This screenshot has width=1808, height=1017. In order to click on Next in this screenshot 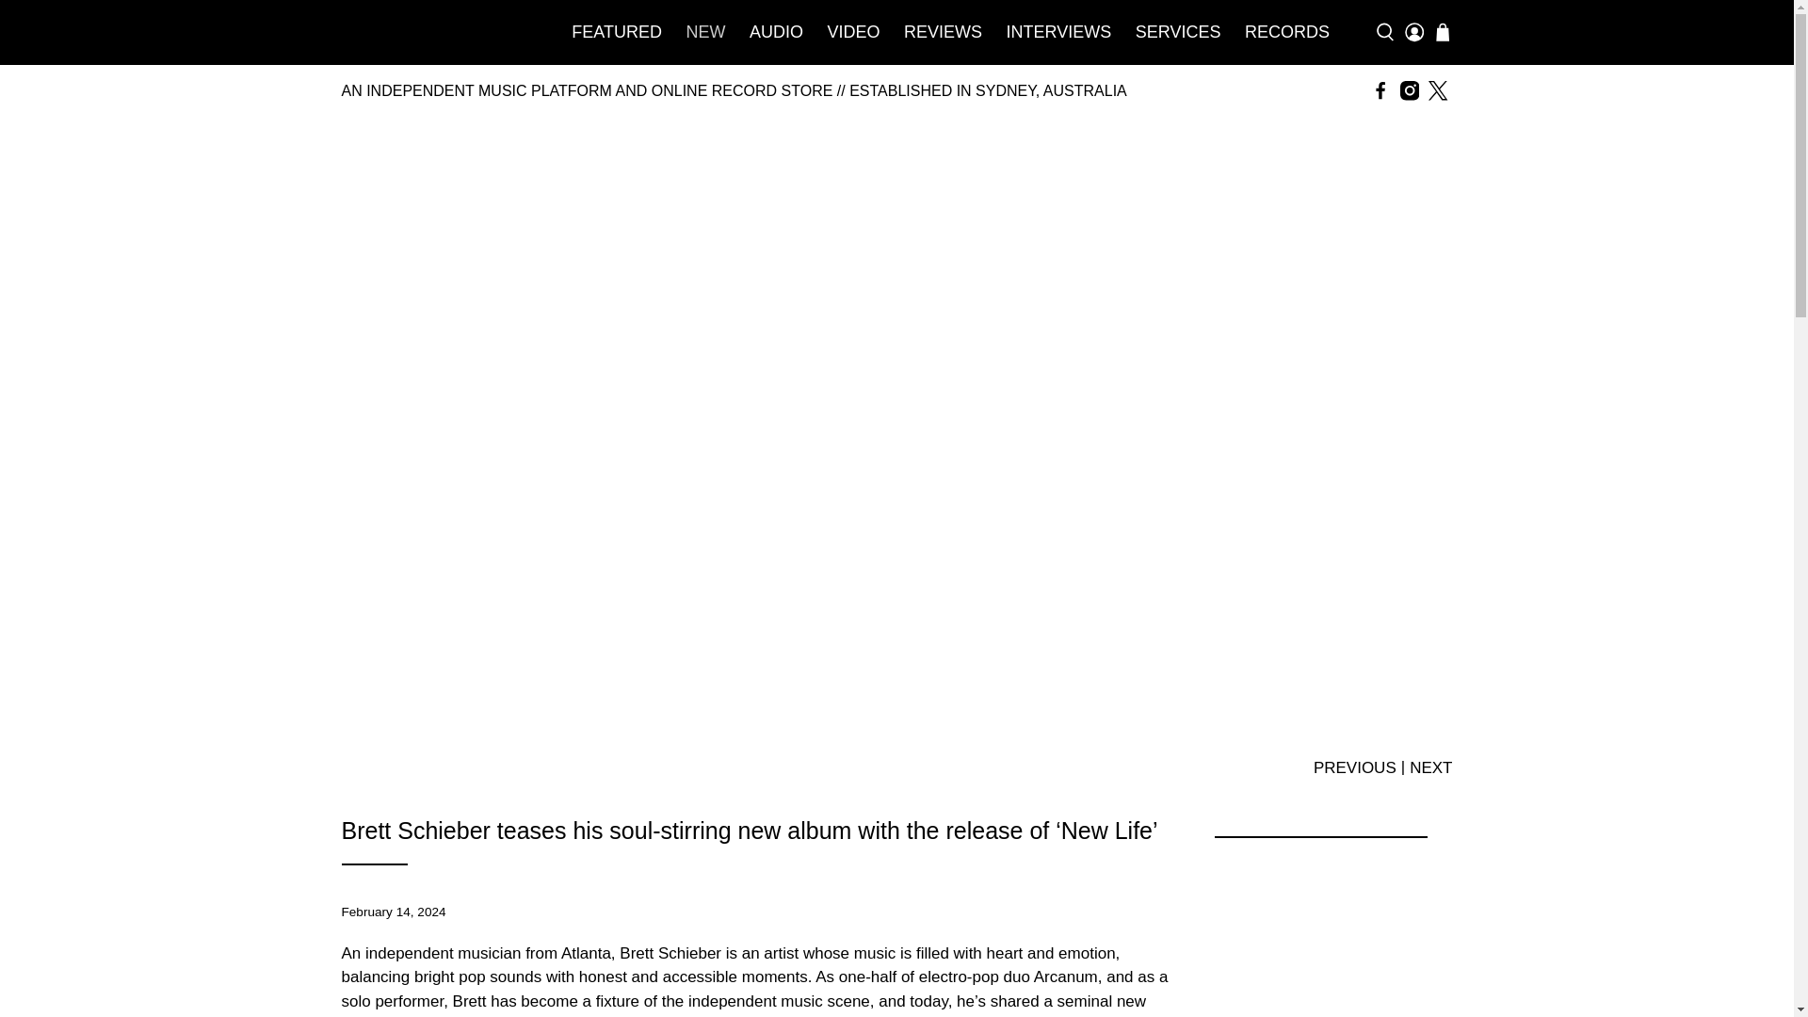, I will do `click(1430, 767)`.